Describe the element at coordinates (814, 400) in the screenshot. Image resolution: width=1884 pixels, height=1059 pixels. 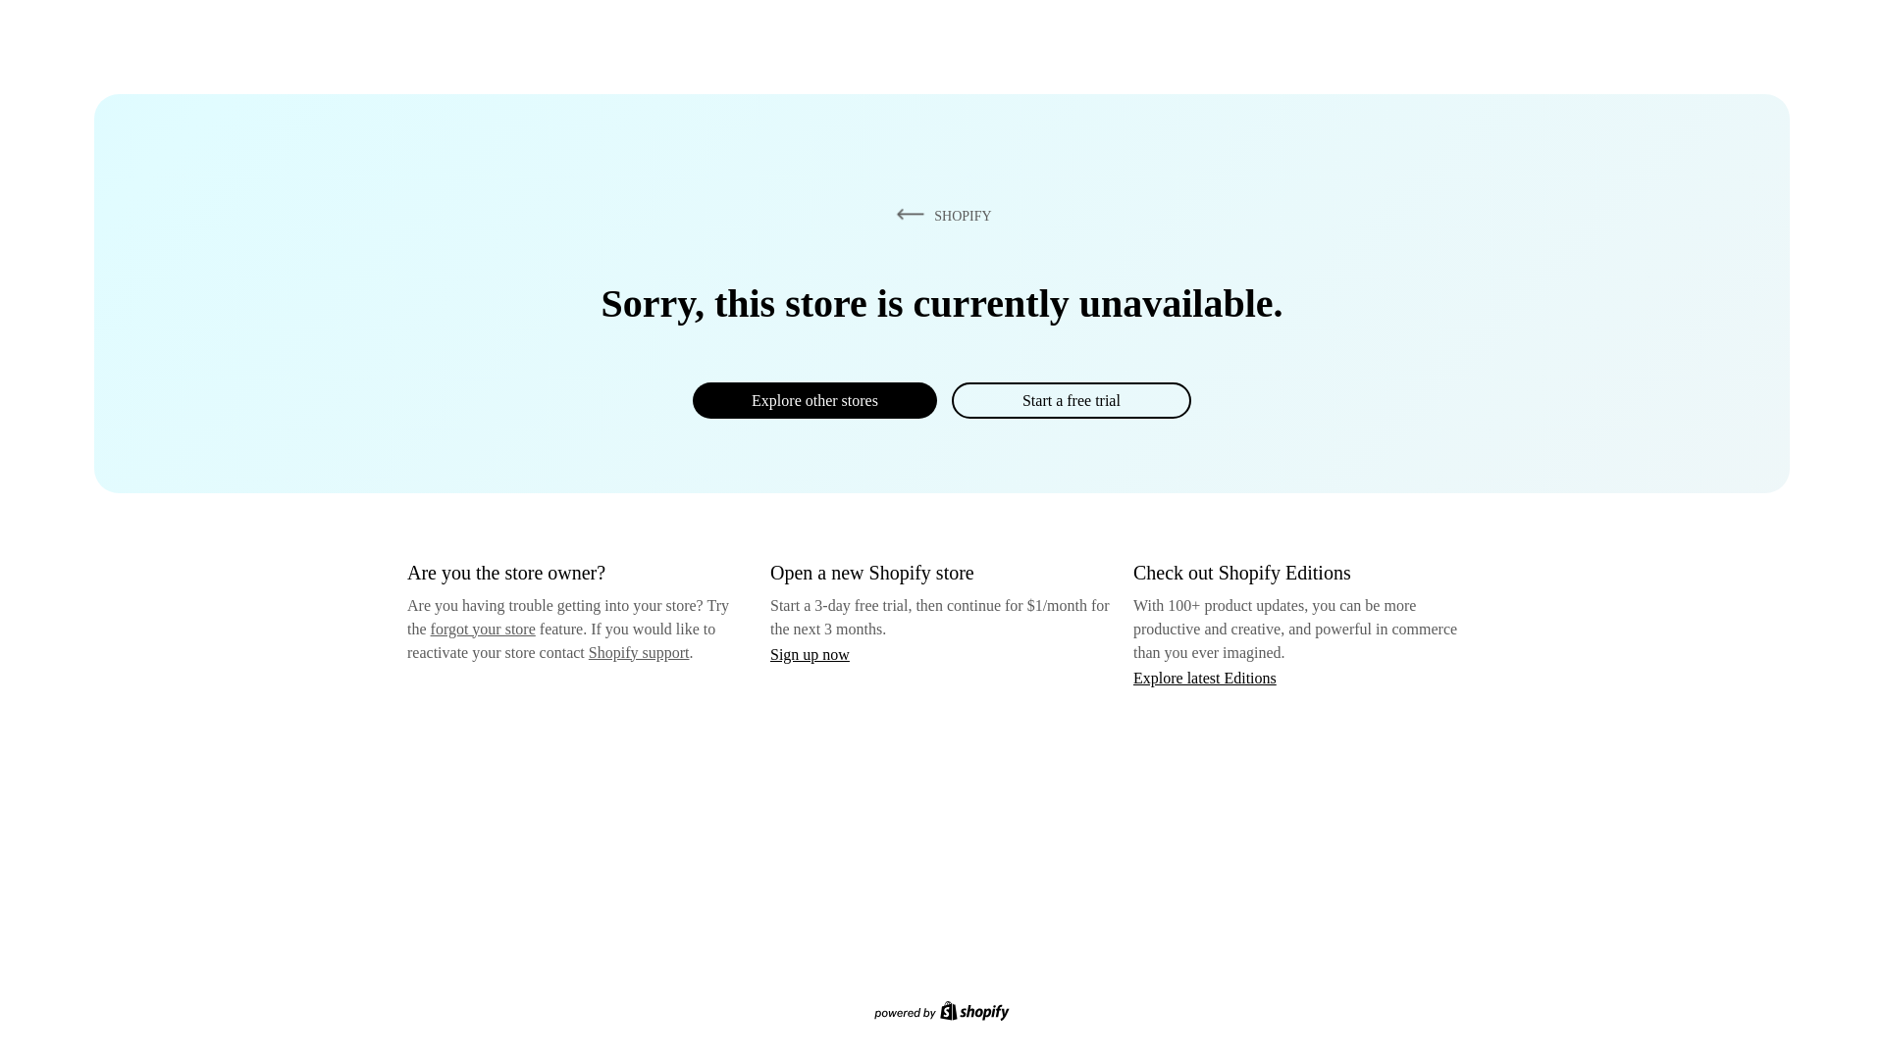
I see `Explore other stores` at that location.